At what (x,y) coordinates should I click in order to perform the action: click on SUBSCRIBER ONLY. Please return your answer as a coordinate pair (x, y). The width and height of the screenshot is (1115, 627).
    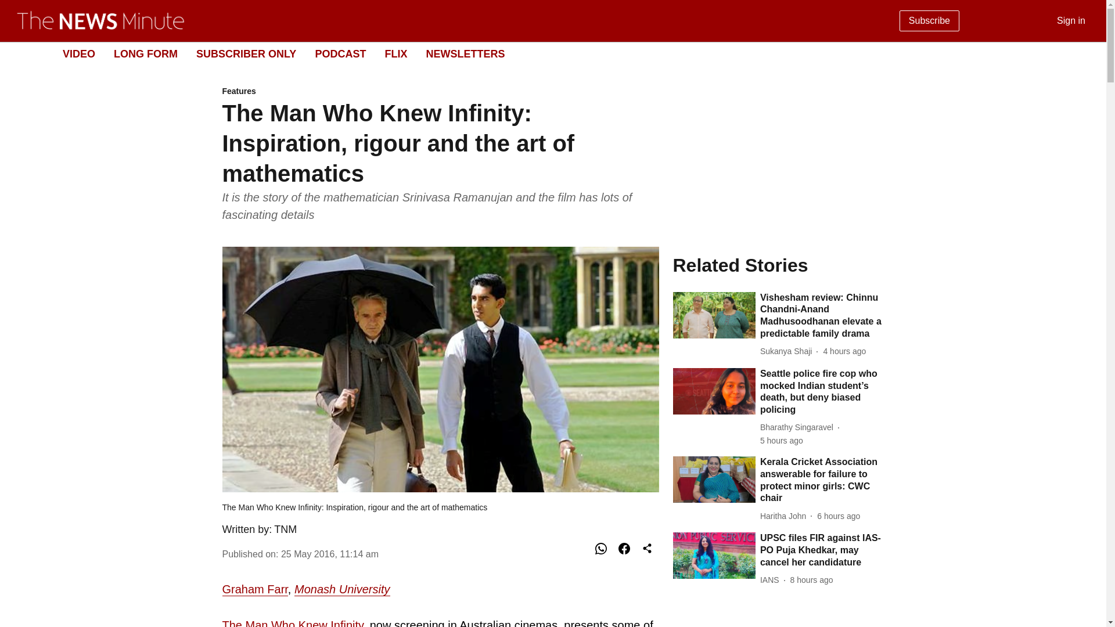
    Looking at the image, I should click on (330, 554).